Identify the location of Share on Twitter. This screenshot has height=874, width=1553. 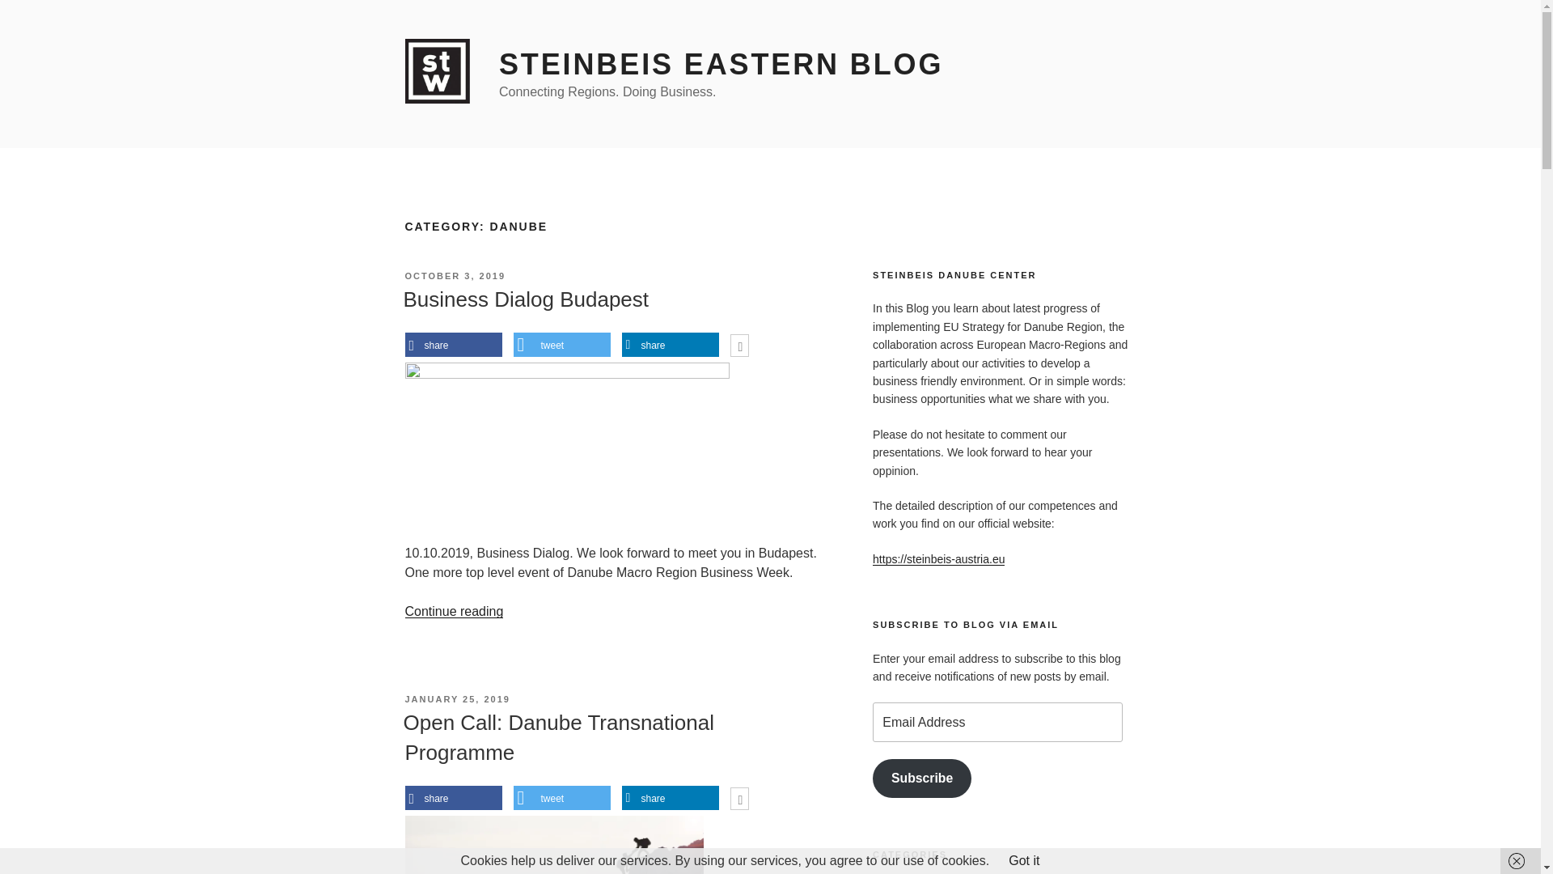
(561, 345).